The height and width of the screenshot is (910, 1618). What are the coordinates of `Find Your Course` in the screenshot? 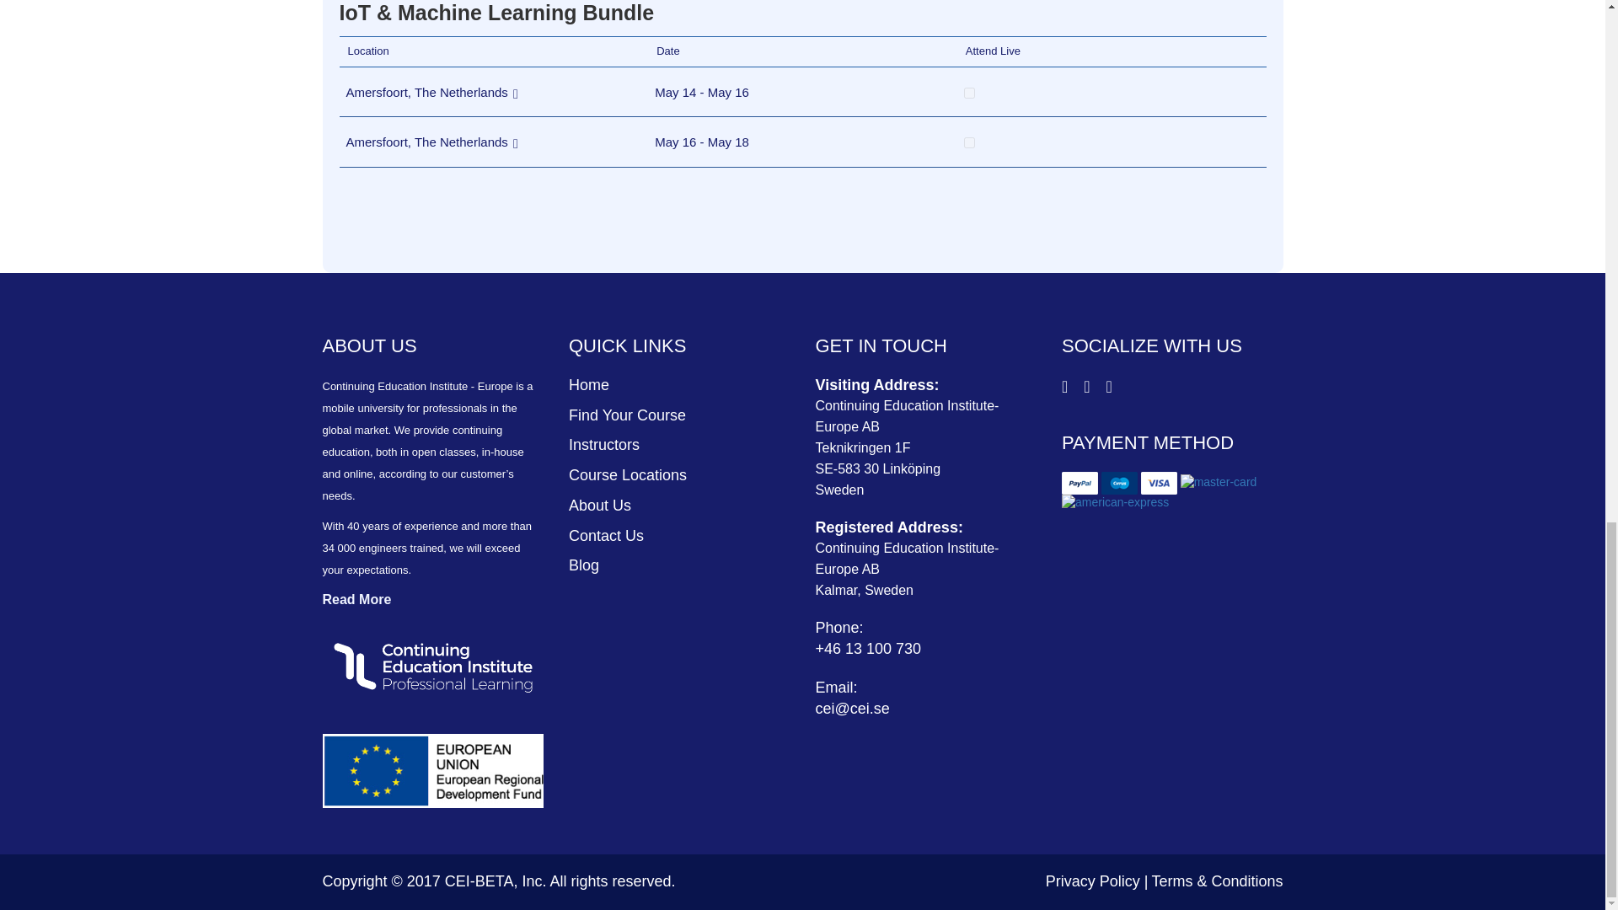 It's located at (627, 415).